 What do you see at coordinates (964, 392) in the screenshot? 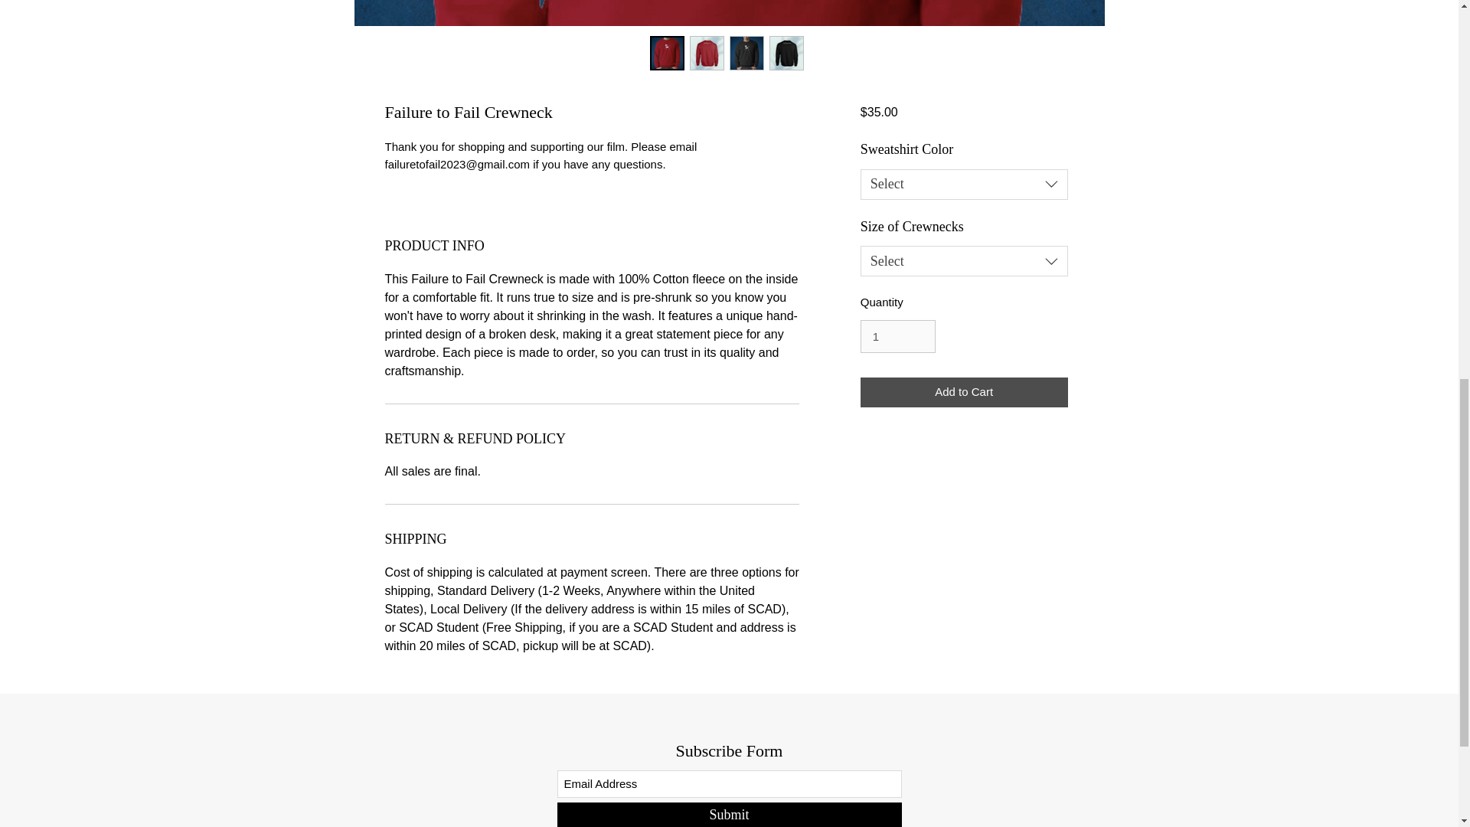
I see `Add to Cart` at bounding box center [964, 392].